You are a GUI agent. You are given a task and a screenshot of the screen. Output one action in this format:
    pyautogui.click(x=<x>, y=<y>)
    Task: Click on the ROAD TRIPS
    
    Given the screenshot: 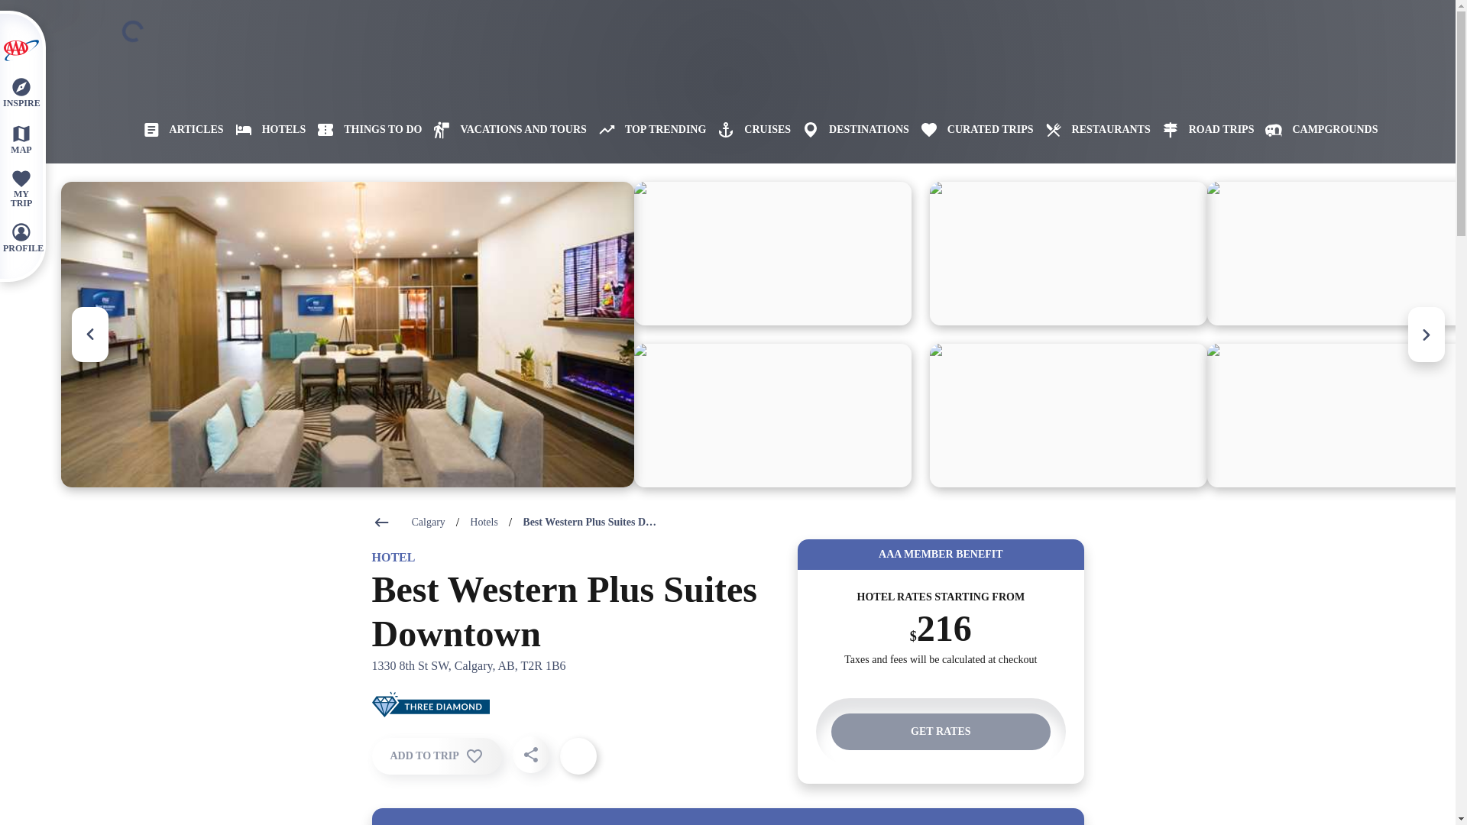 What is the action you would take?
    pyautogui.click(x=1202, y=130)
    